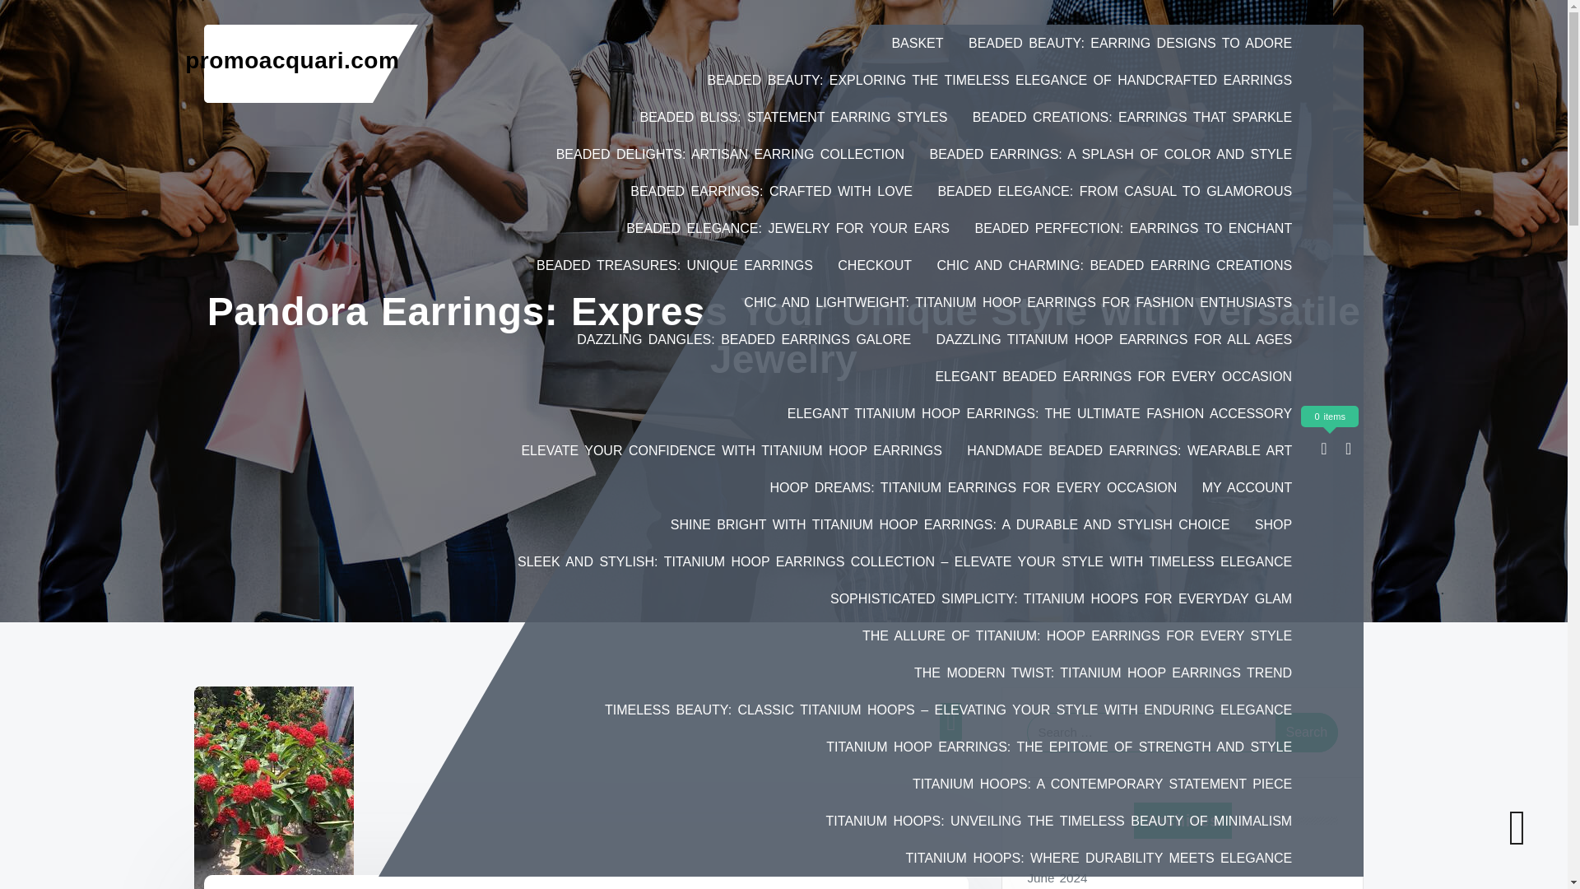 Image resolution: width=1580 pixels, height=889 pixels. Describe the element at coordinates (1061, 598) in the screenshot. I see `SOPHISTICATED SIMPLICITY: TITANIUM HOOPS FOR EVERYDAY GLAM` at that location.